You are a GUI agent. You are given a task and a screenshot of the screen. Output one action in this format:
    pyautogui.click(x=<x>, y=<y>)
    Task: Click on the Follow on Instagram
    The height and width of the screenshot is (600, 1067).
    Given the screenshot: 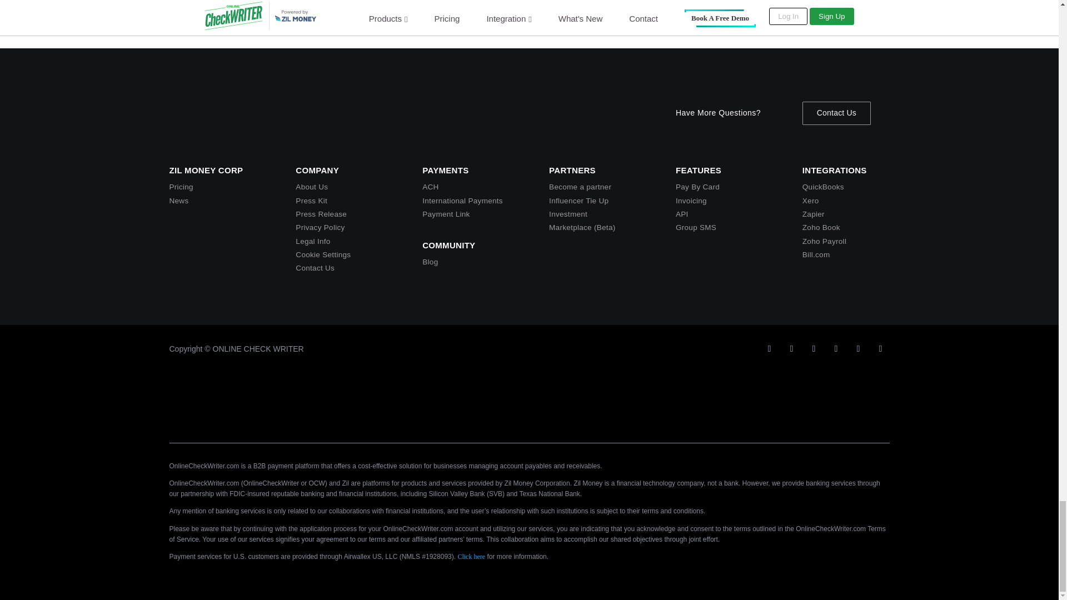 What is the action you would take?
    pyautogui.click(x=836, y=349)
    